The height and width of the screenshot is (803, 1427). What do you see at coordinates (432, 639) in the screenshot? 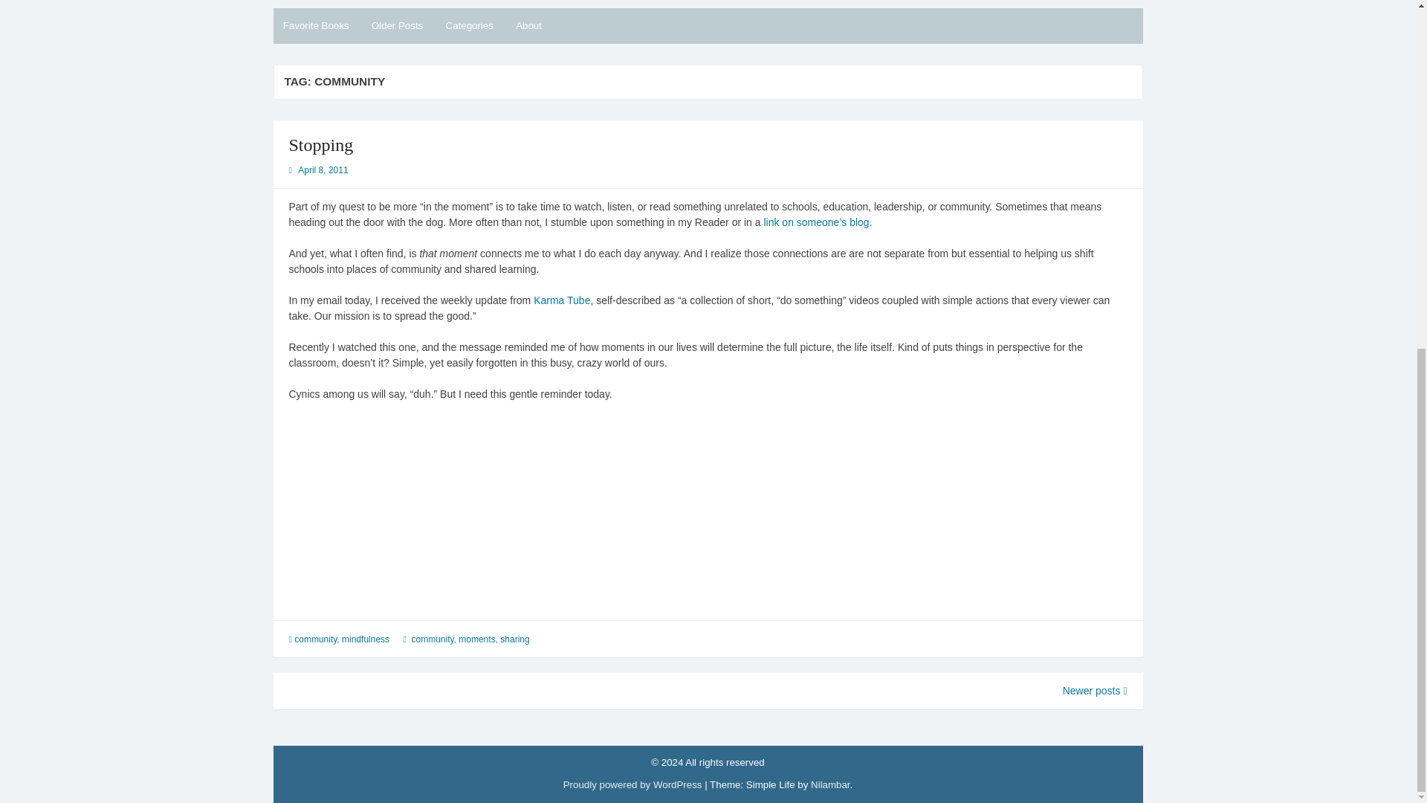
I see `community` at bounding box center [432, 639].